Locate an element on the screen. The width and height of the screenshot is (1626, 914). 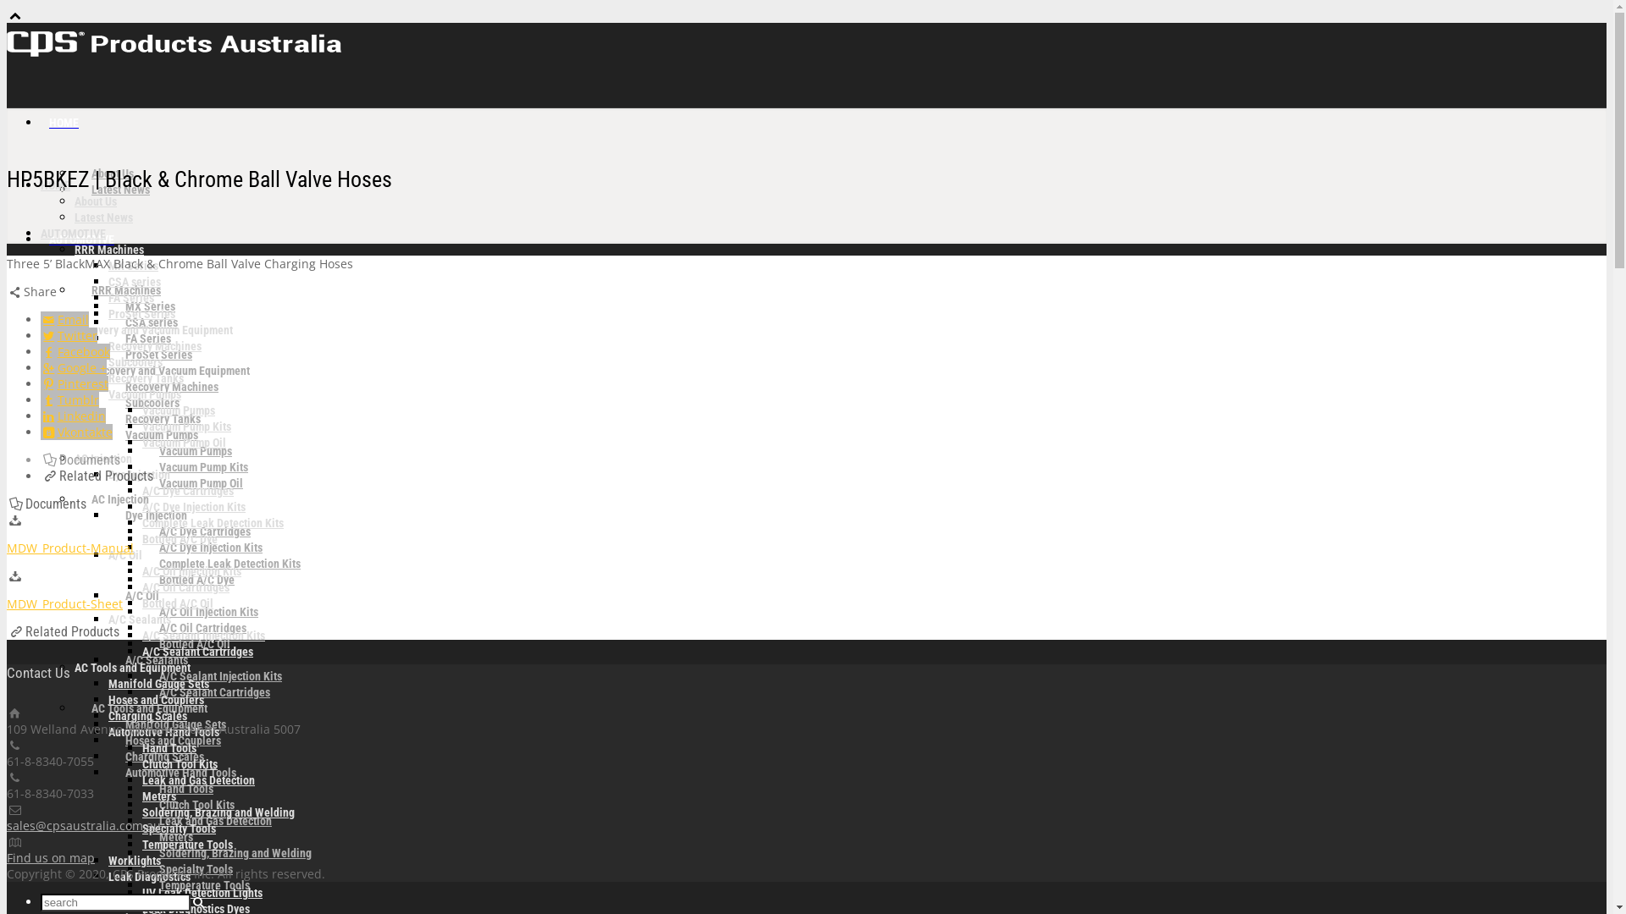
Vacuum Pump Kits is located at coordinates (203, 467).